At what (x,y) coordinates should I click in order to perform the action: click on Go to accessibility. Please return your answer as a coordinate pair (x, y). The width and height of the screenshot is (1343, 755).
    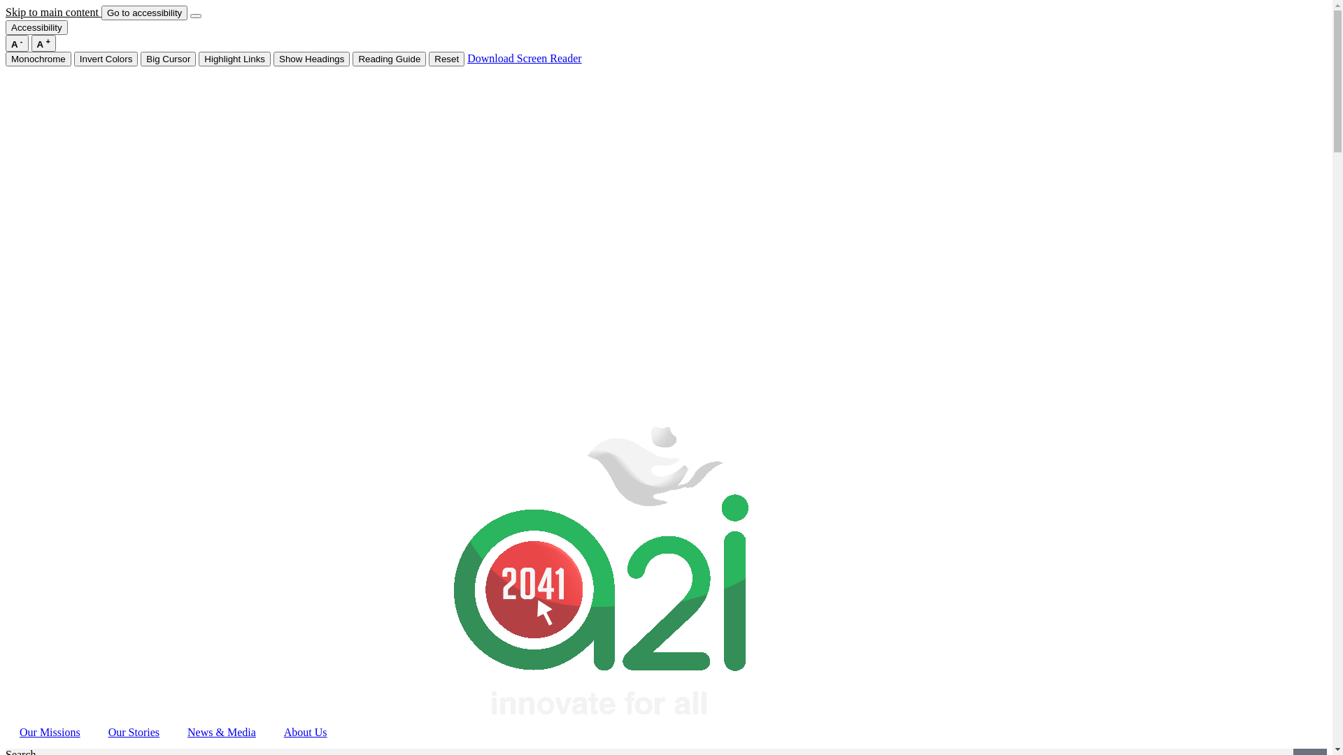
    Looking at the image, I should click on (144, 13).